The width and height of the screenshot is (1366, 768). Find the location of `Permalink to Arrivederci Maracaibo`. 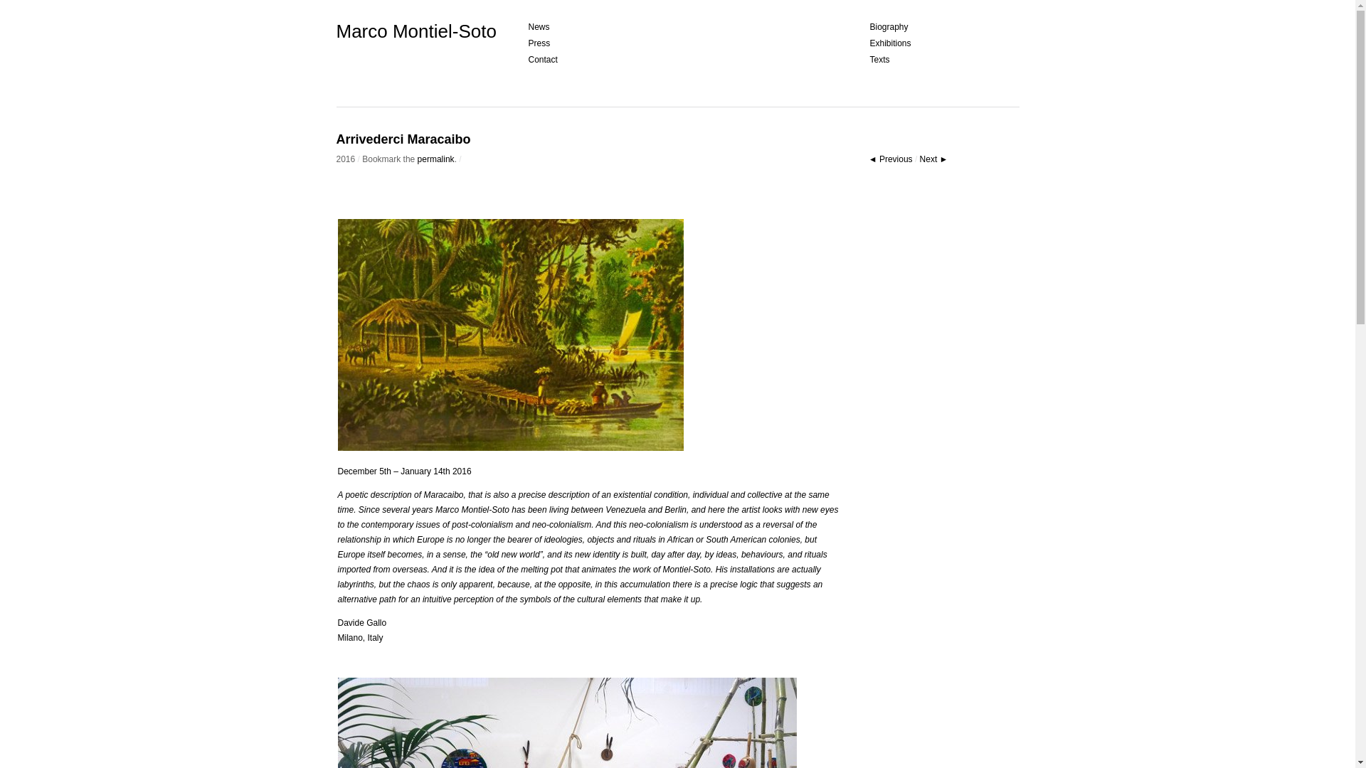

Permalink to Arrivederci Maracaibo is located at coordinates (436, 159).